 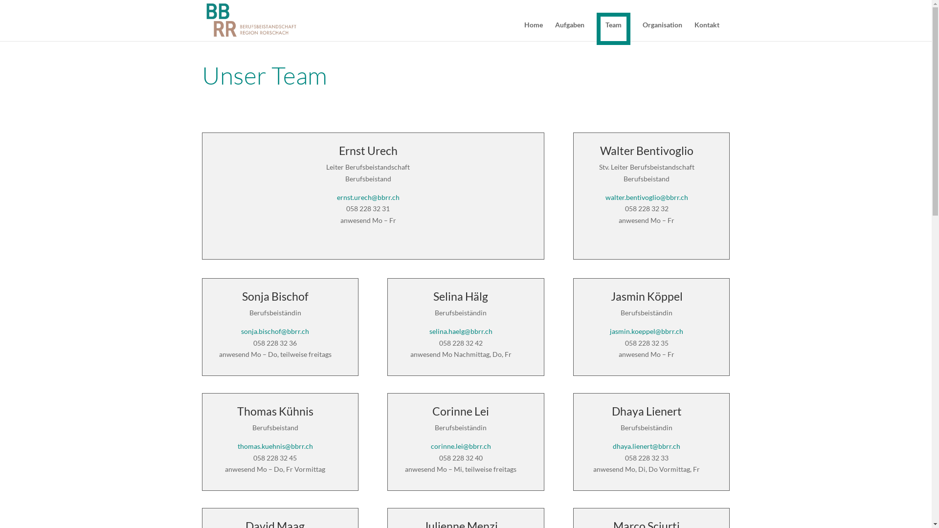 I want to click on jasmin.koeppel@bbrr.ch, so click(x=647, y=331).